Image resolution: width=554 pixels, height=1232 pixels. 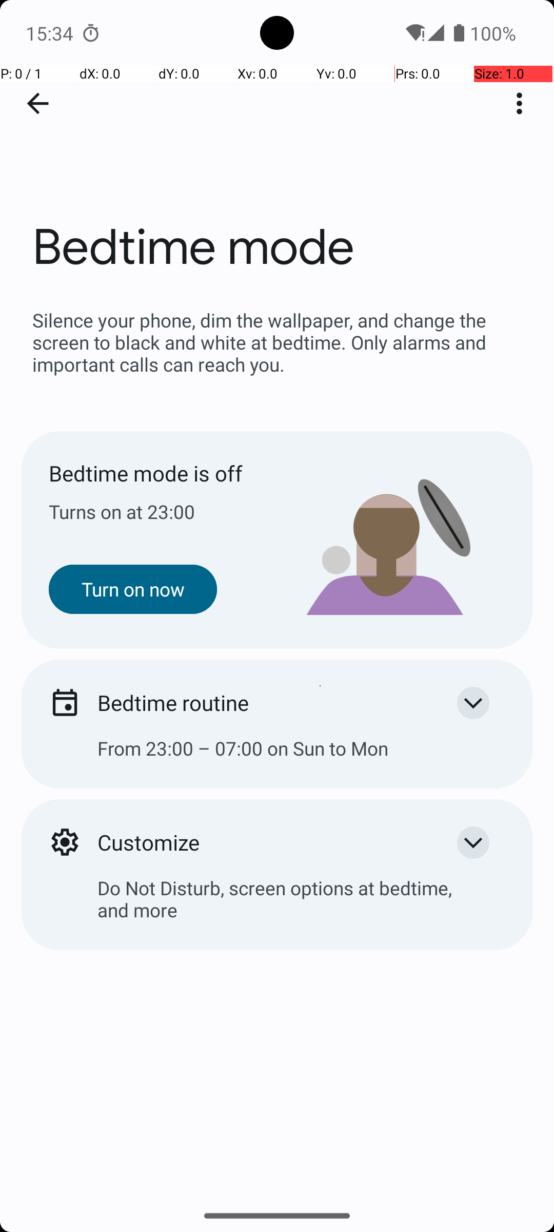 I want to click on Do Not Disturb, screen options at bedtime, and more, so click(x=277, y=907).